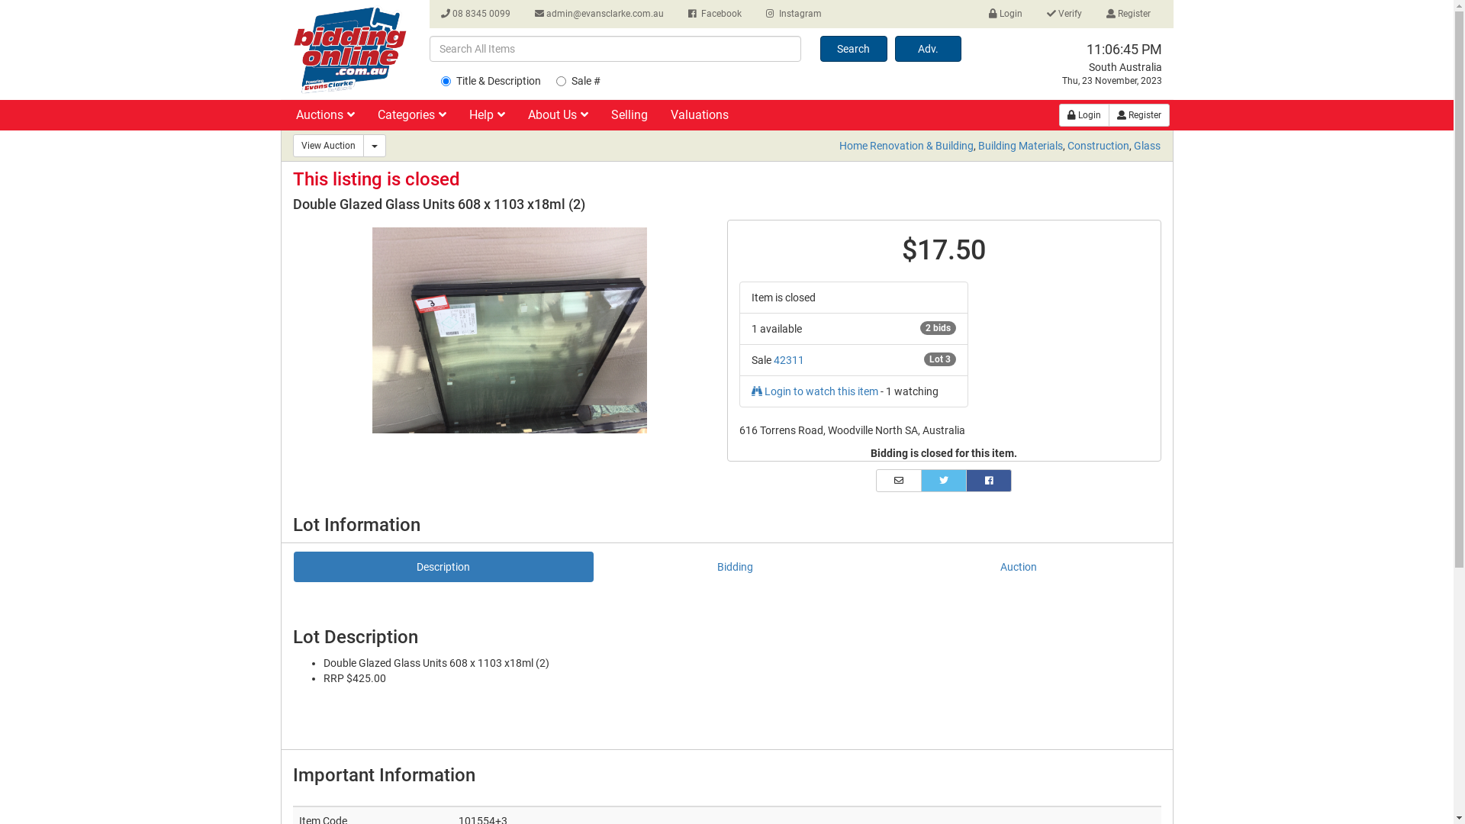  What do you see at coordinates (906, 146) in the screenshot?
I see `Home Renovation & Building` at bounding box center [906, 146].